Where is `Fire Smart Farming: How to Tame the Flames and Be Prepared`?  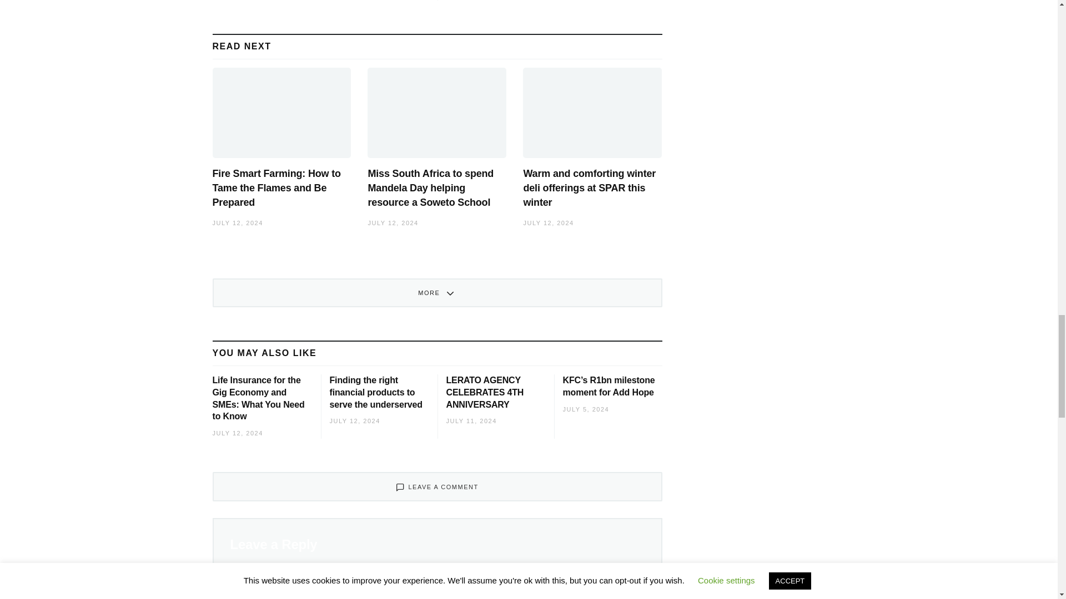
Fire Smart Farming: How to Tame the Flames and Be Prepared is located at coordinates (276, 187).